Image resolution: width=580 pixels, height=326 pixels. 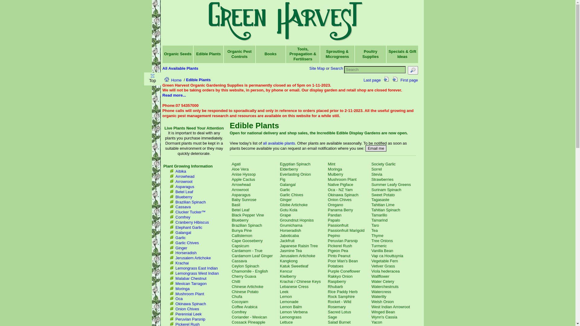 What do you see at coordinates (245, 307) in the screenshot?
I see `Coffee Arabica` at bounding box center [245, 307].